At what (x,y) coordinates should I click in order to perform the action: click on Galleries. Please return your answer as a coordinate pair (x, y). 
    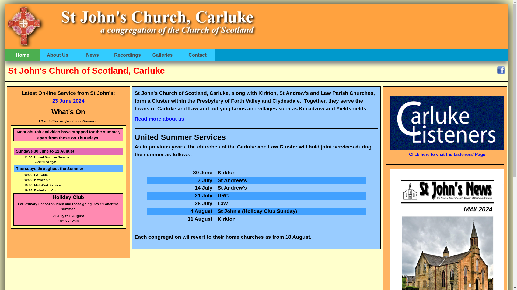
    Looking at the image, I should click on (163, 55).